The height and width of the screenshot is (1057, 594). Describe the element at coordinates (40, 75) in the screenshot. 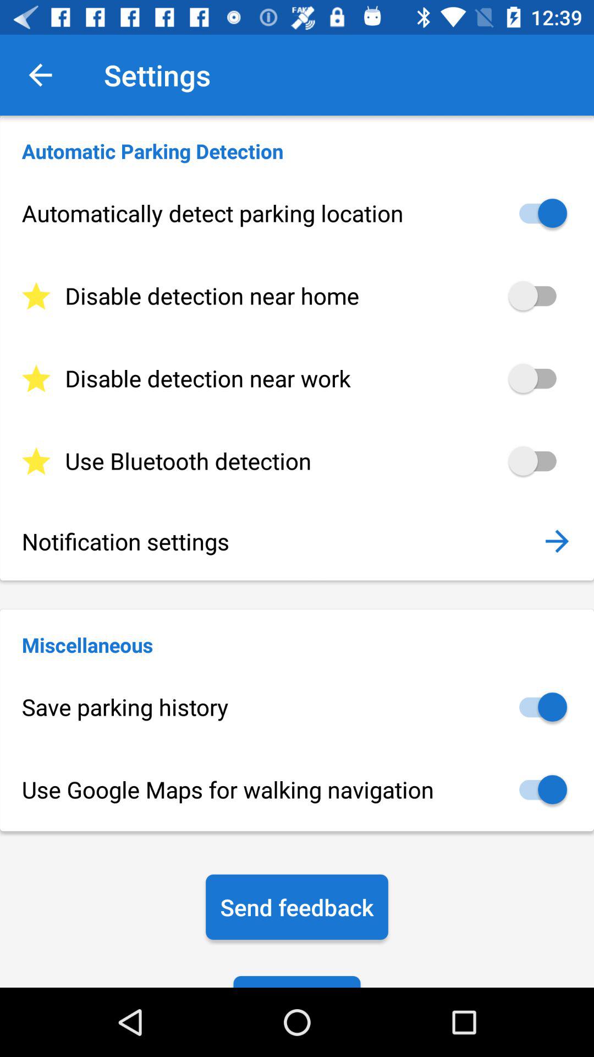

I see `launch icon next to the settings icon` at that location.